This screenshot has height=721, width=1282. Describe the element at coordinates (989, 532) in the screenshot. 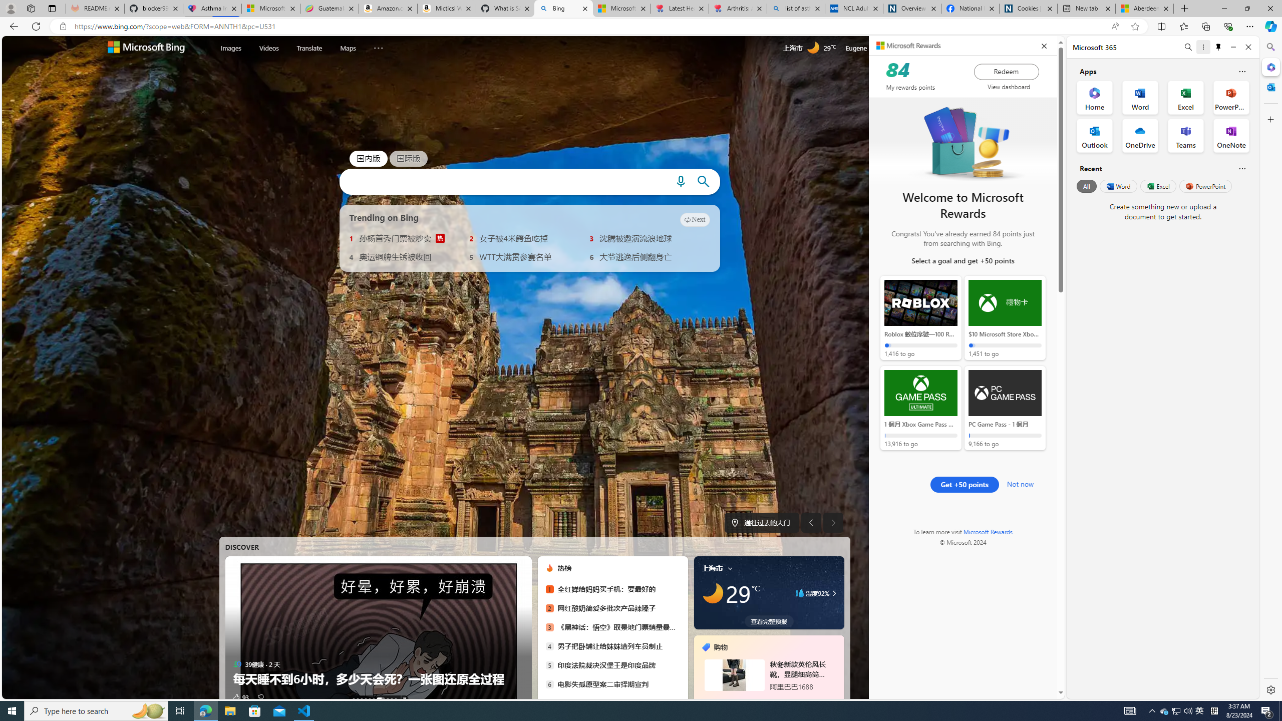

I see `Microsoft Rewards` at that location.